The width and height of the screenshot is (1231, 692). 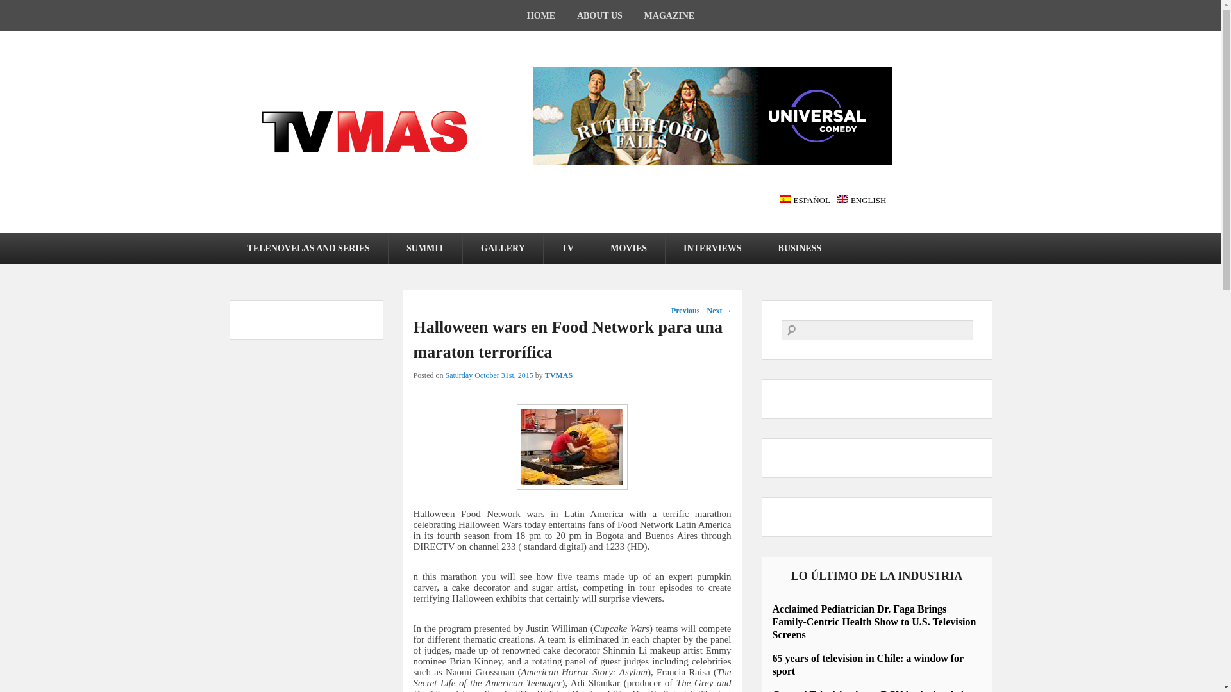 What do you see at coordinates (862, 200) in the screenshot?
I see `ENGLISH` at bounding box center [862, 200].